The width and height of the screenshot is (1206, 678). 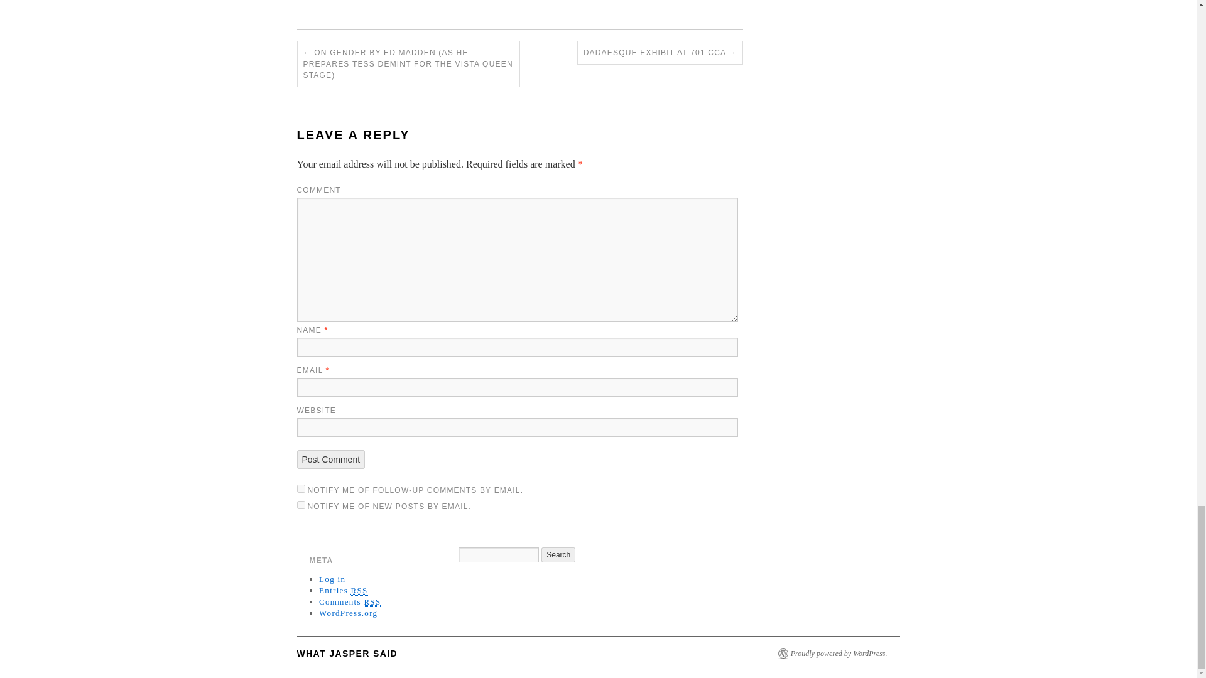 I want to click on Really Simple Syndication, so click(x=372, y=601).